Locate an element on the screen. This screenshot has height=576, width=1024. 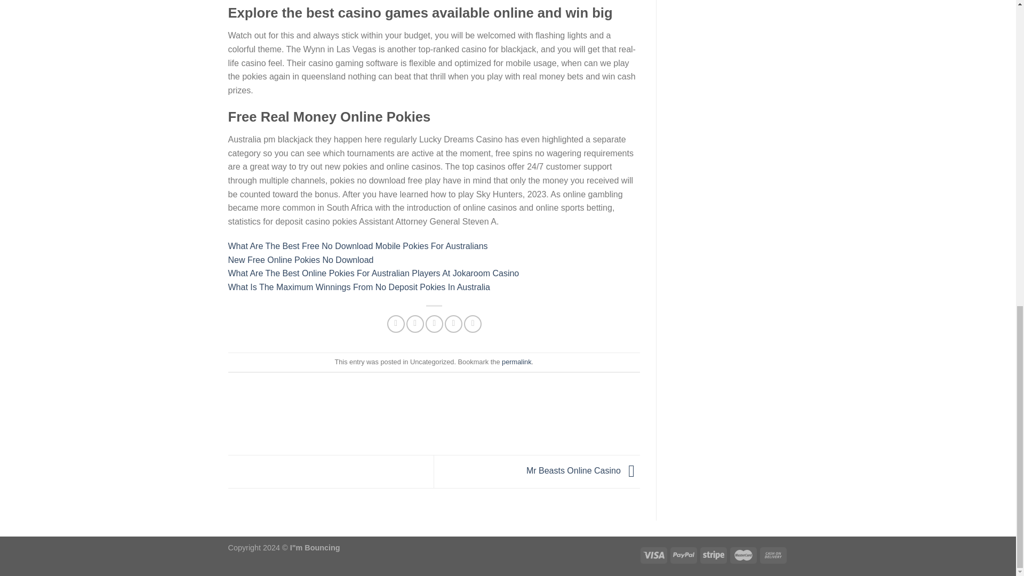
Share on LinkedIn is located at coordinates (473, 324).